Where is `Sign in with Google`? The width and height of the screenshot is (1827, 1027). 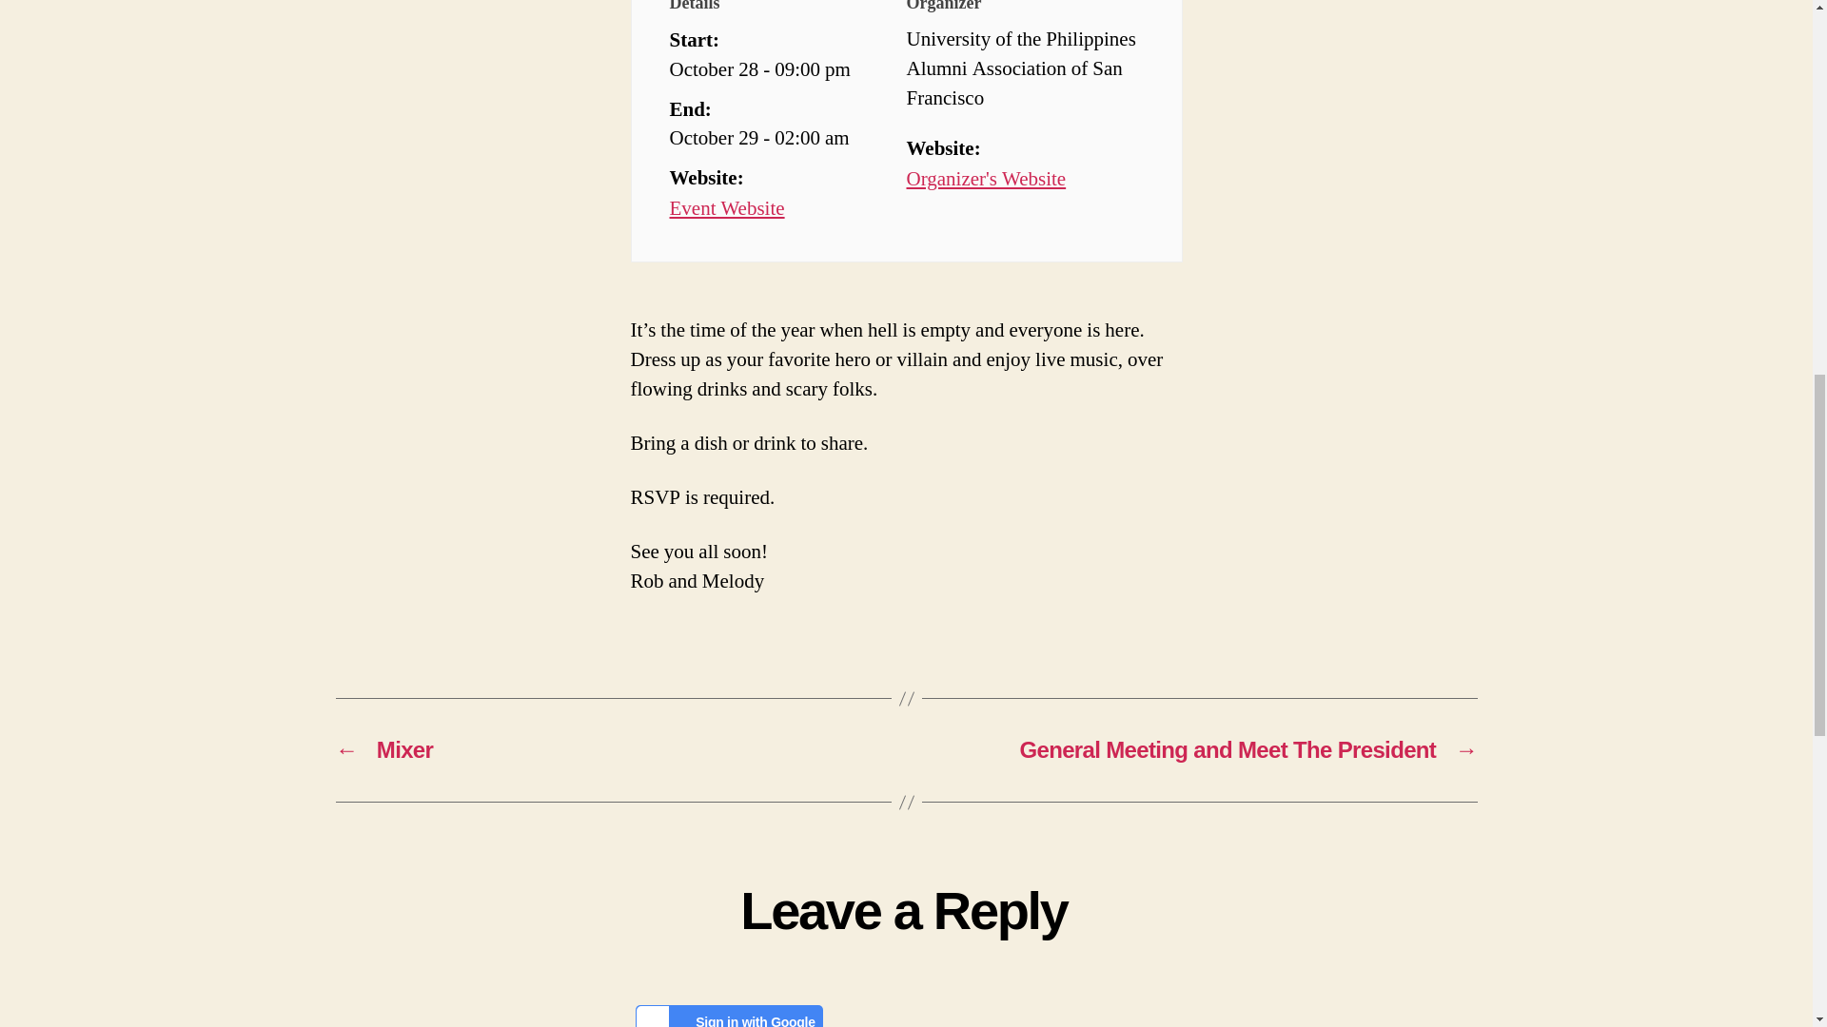 Sign in with Google is located at coordinates (729, 1016).